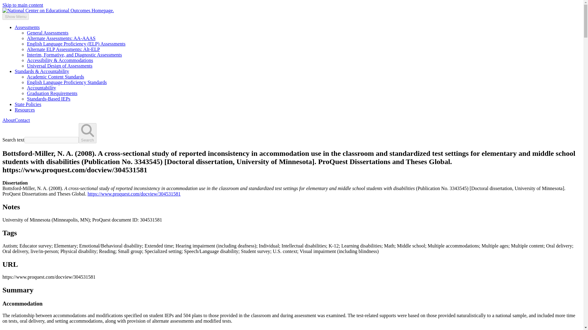 The image size is (588, 330). I want to click on State Policies, so click(28, 104).